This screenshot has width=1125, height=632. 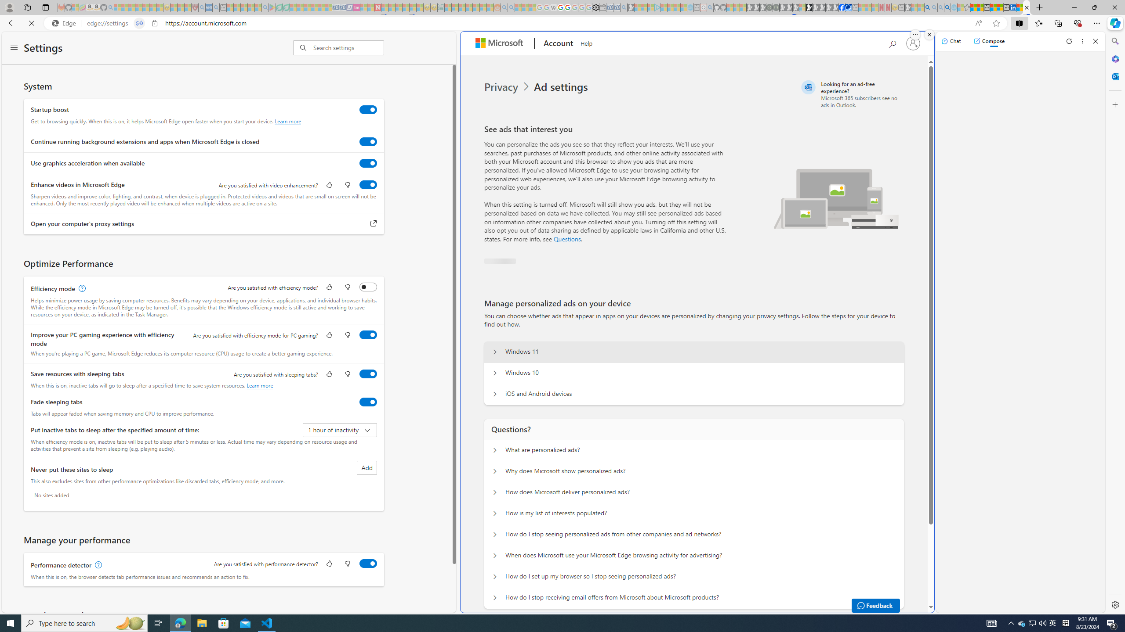 I want to click on Chat, so click(x=951, y=41).